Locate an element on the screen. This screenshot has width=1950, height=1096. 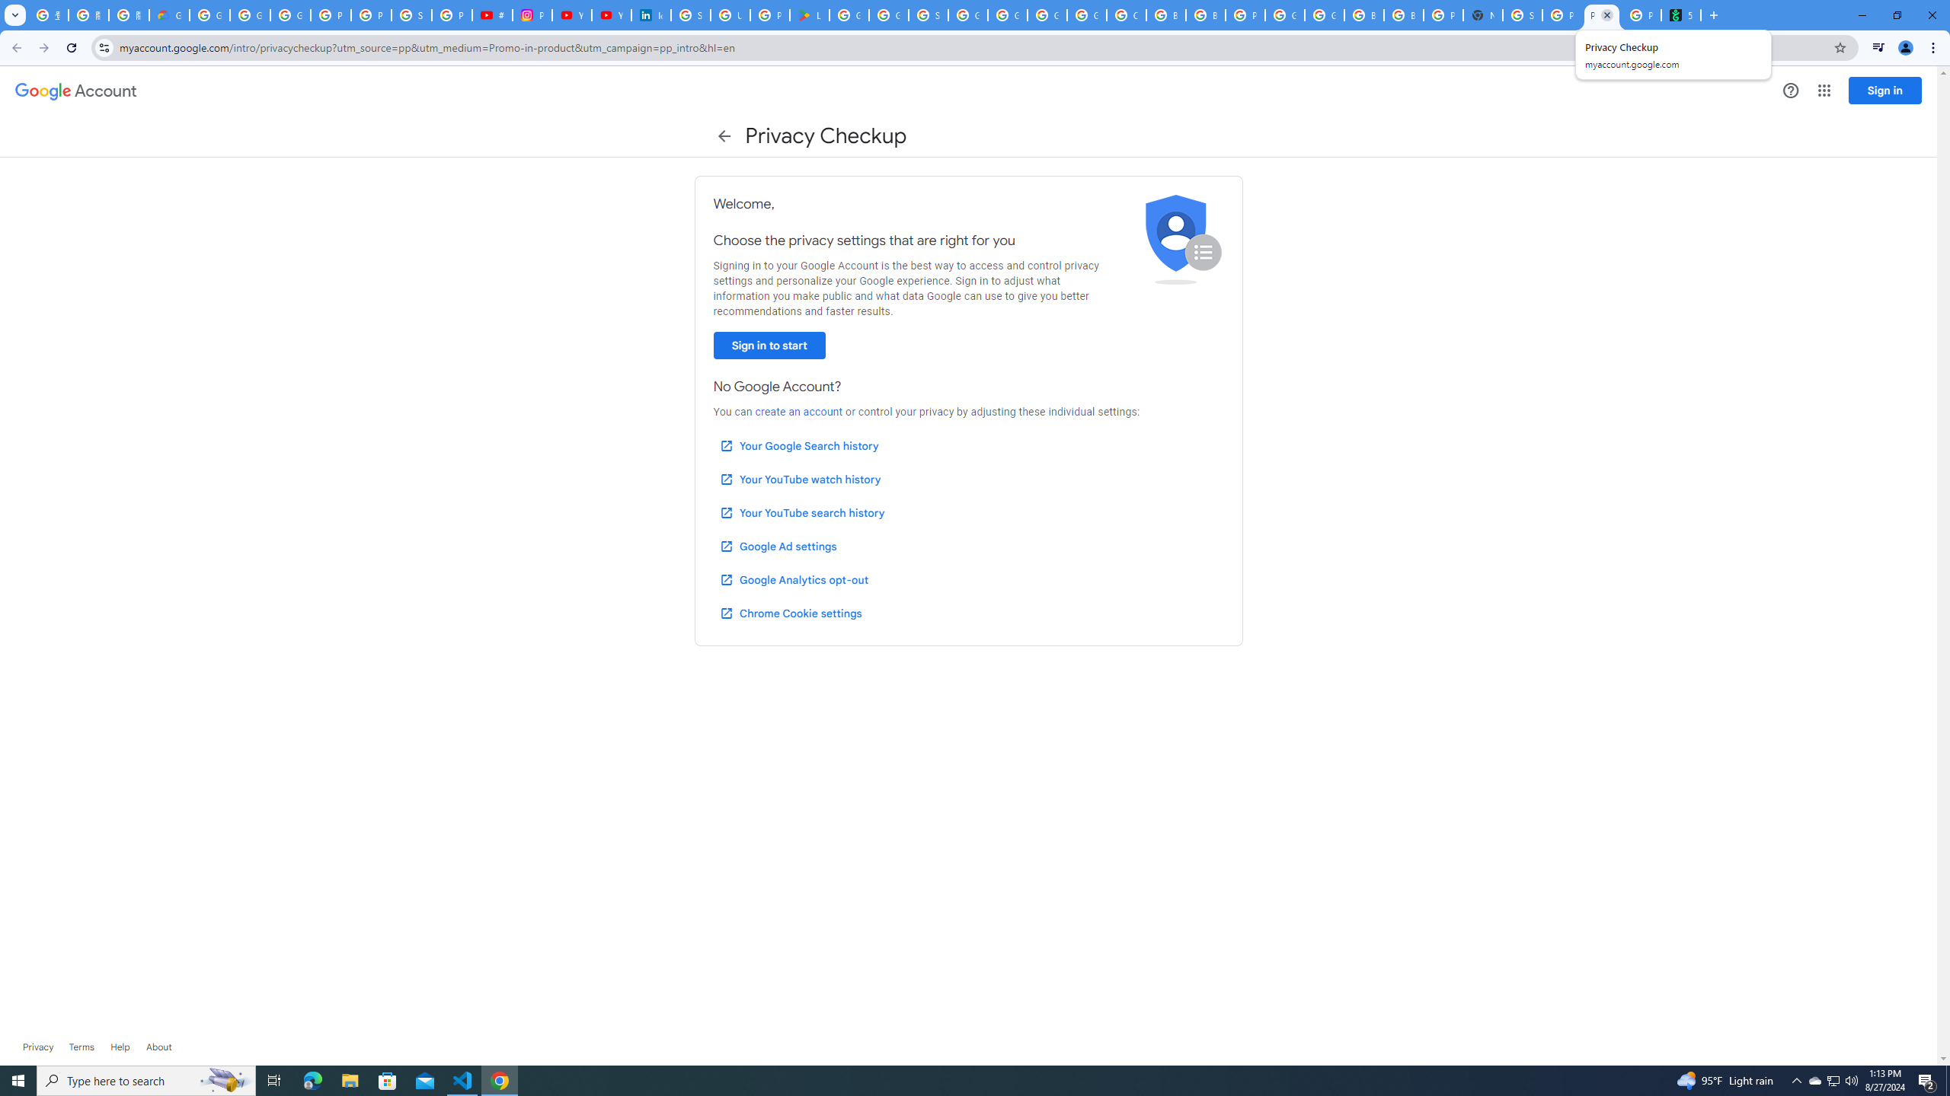
Sign in is located at coordinates (1885, 90).